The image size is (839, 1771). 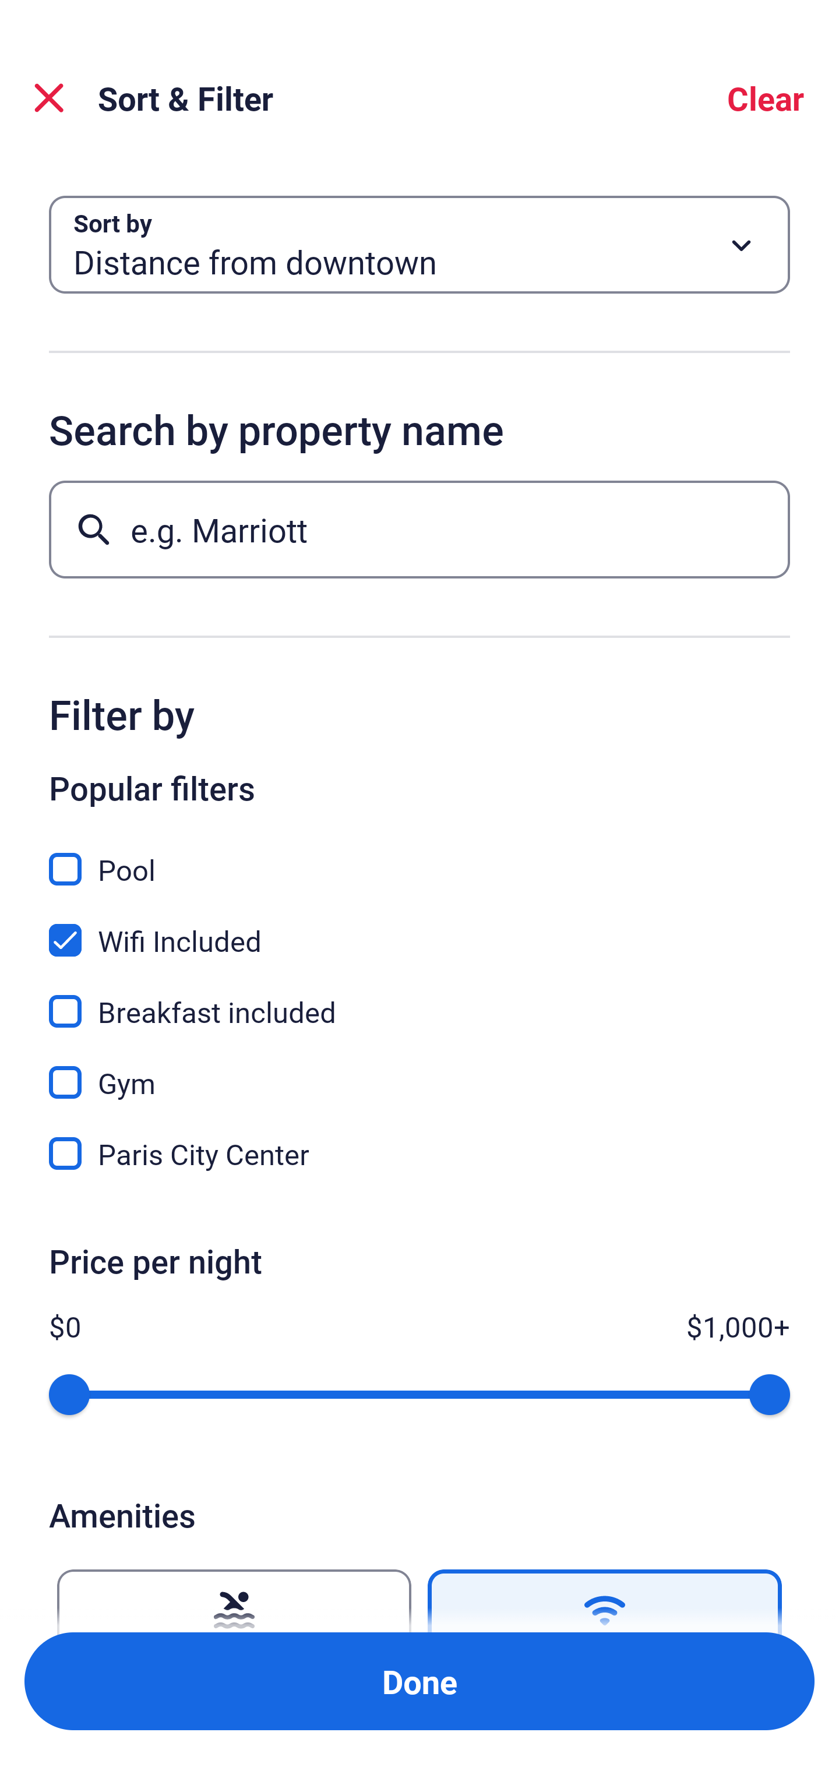 What do you see at coordinates (419, 1681) in the screenshot?
I see `Apply and close Sort and Filter Done` at bounding box center [419, 1681].